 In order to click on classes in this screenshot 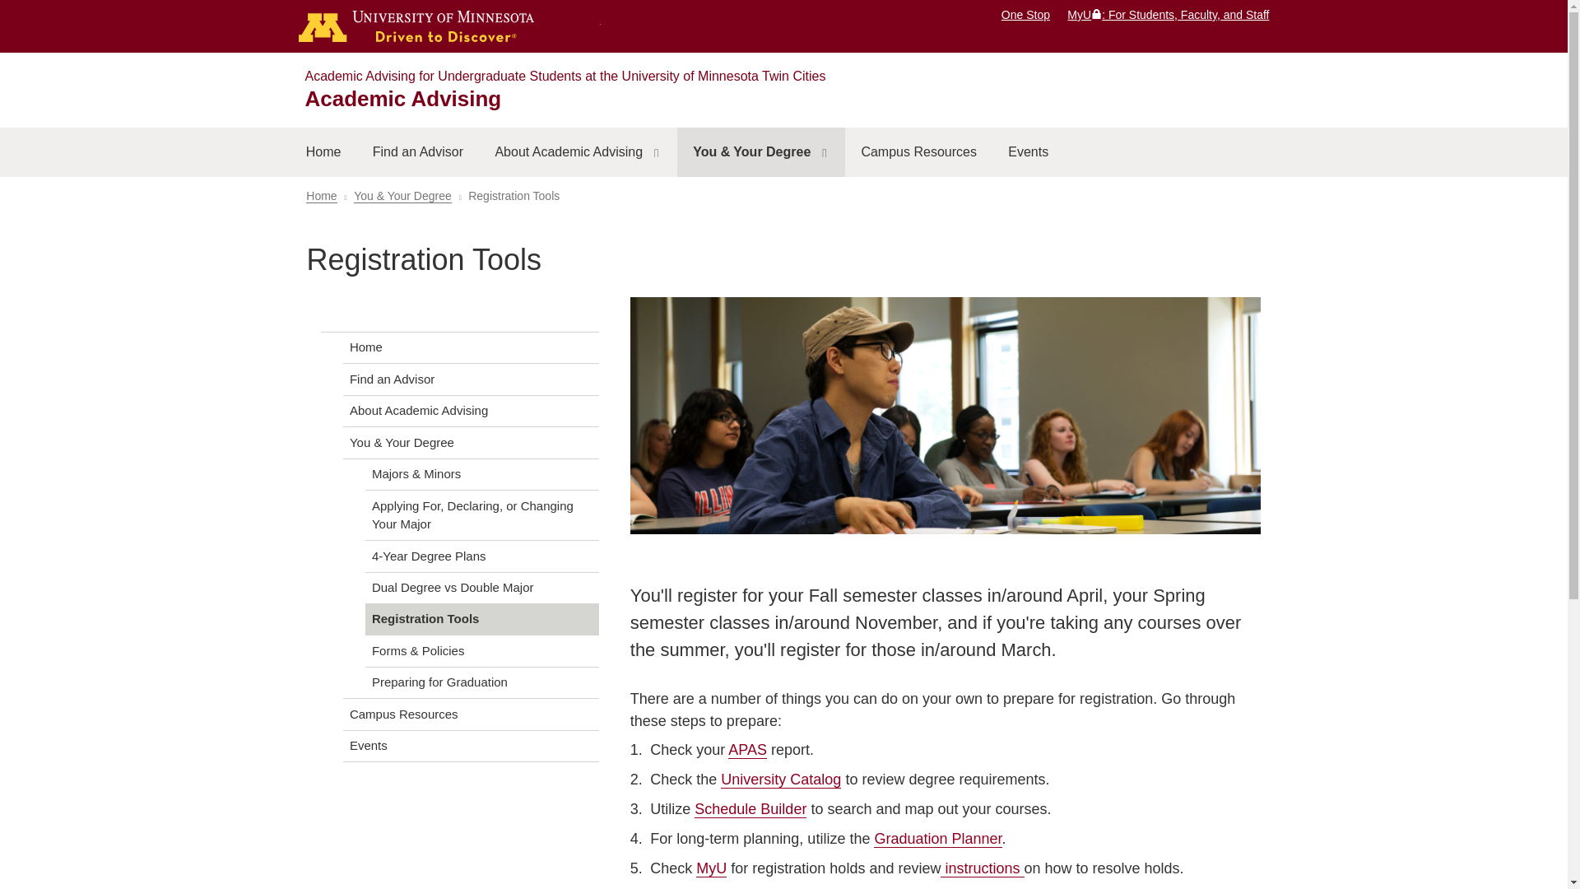, I will do `click(946, 415)`.